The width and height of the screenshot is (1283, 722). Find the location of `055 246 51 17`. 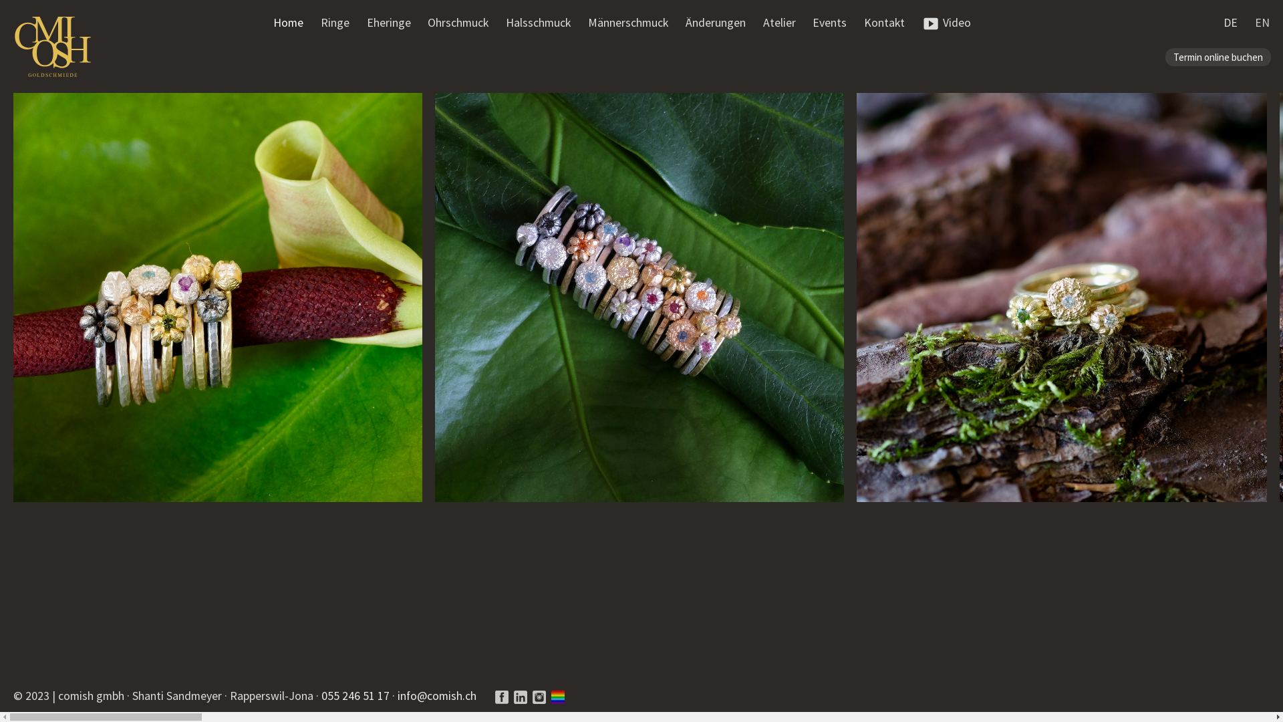

055 246 51 17 is located at coordinates (355, 695).